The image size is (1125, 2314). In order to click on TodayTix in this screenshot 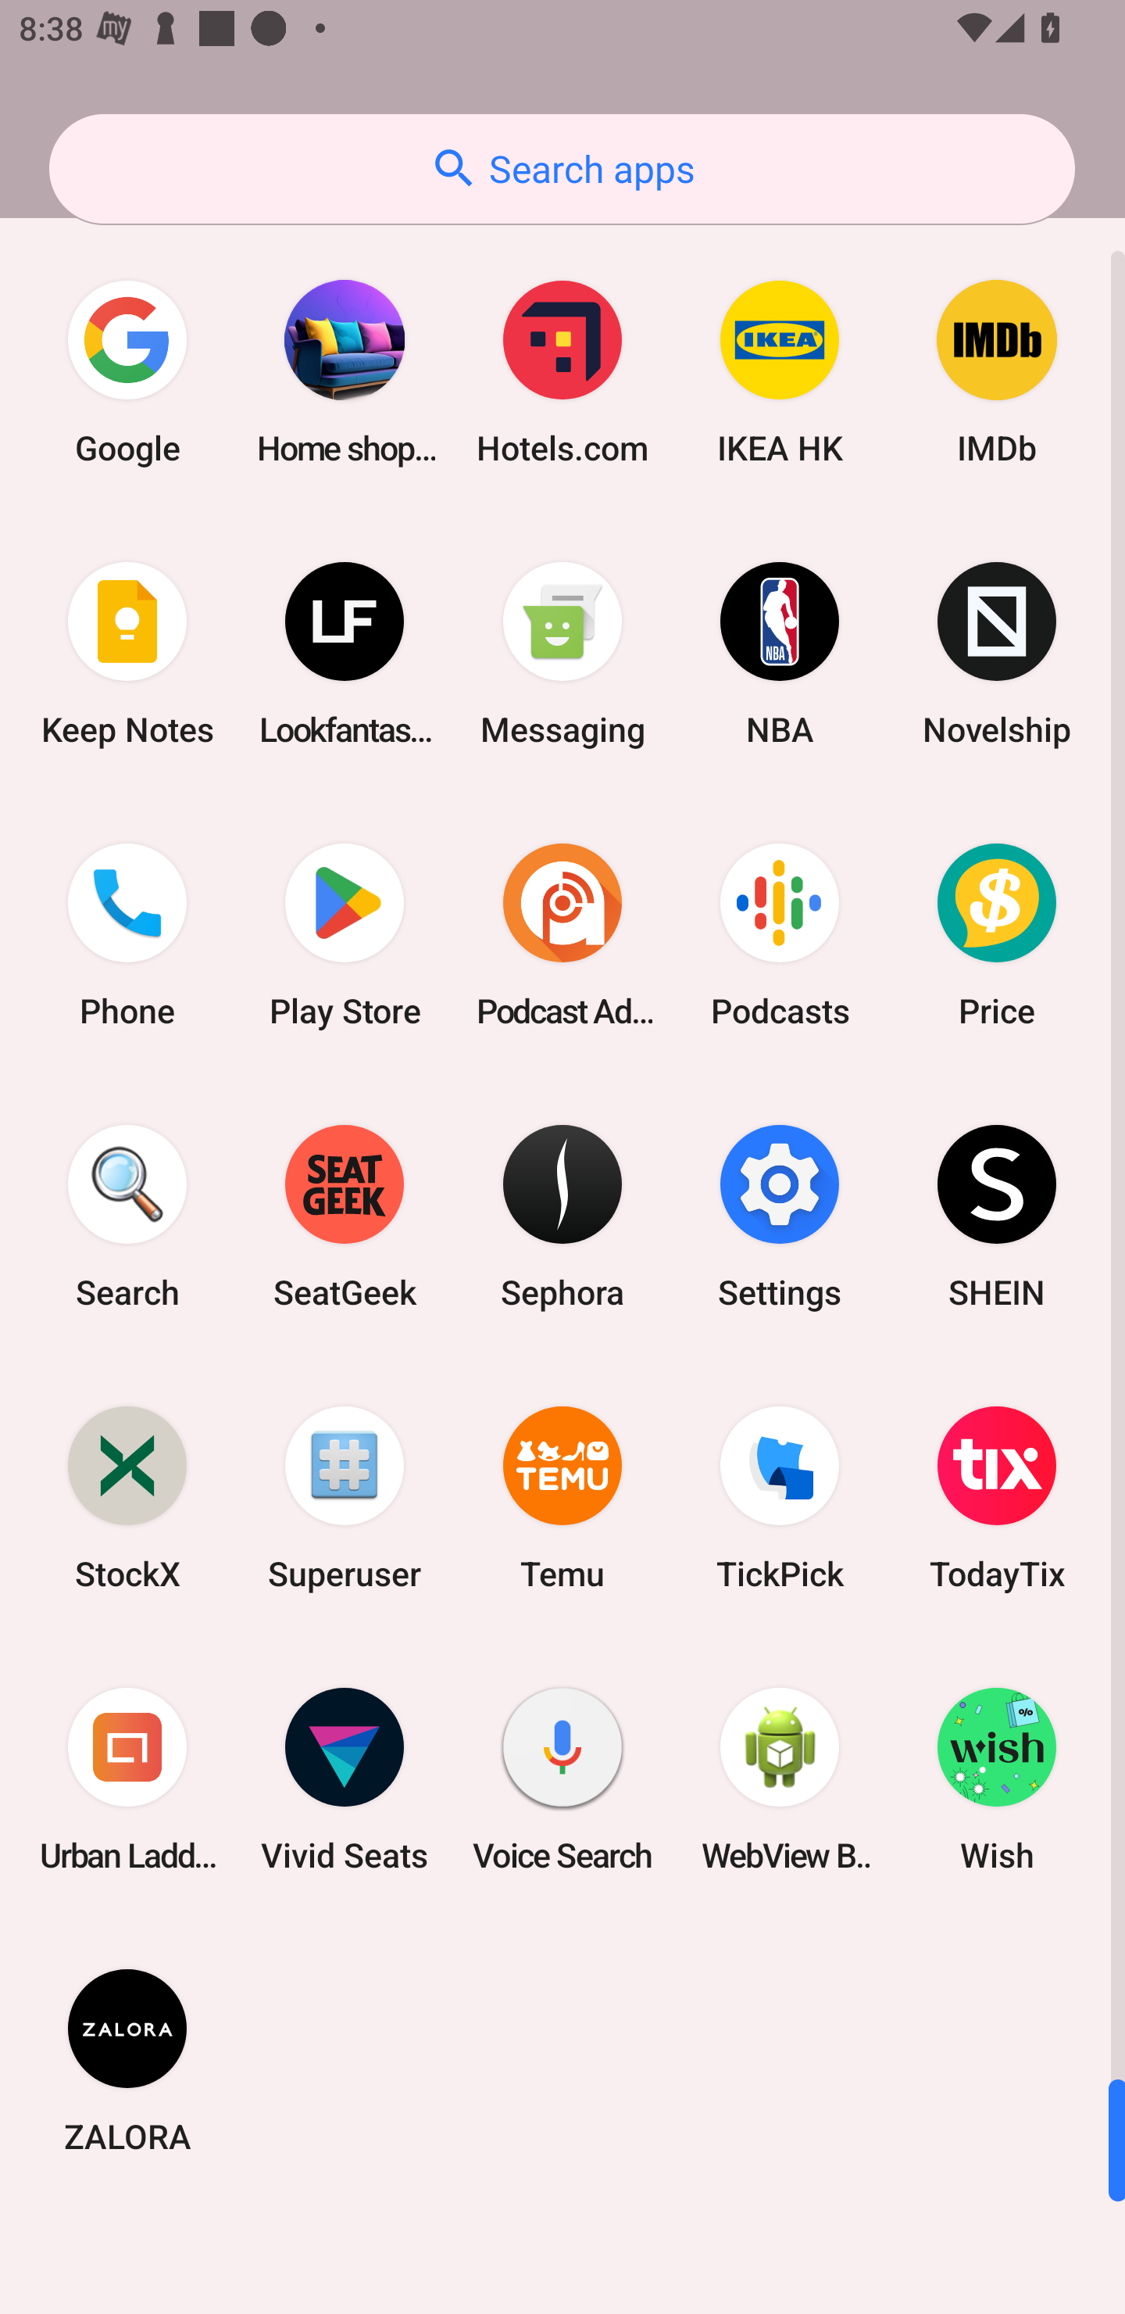, I will do `click(997, 1496)`.